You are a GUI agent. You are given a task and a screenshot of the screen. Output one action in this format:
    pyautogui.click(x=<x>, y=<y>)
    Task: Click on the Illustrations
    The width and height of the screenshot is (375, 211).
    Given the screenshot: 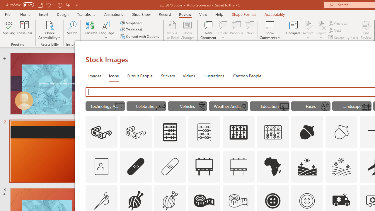 What is the action you would take?
    pyautogui.click(x=214, y=76)
    